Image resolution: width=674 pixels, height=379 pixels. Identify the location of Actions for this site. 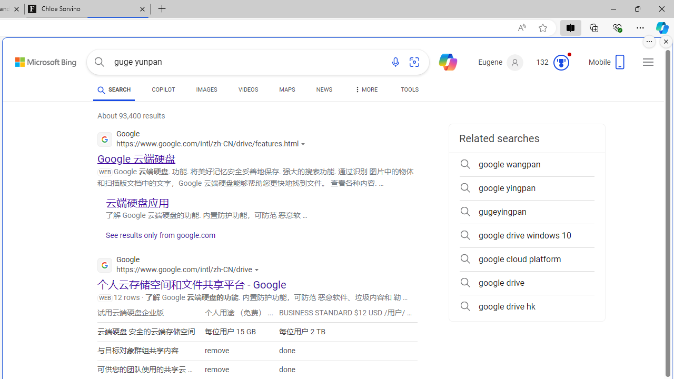
(257, 270).